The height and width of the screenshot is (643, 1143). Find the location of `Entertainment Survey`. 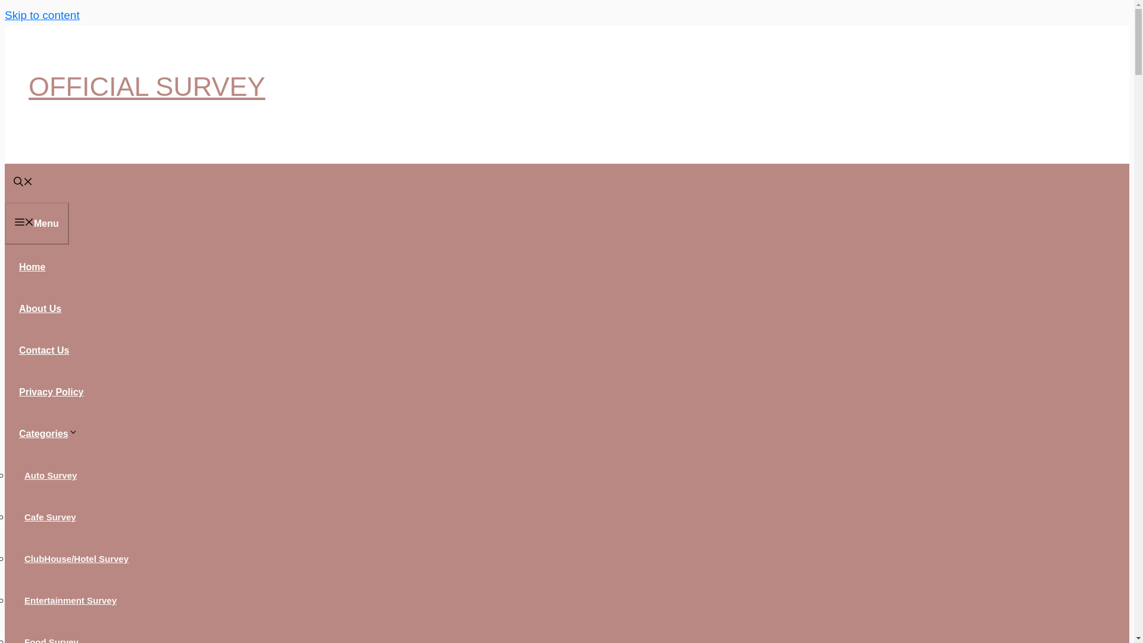

Entertainment Survey is located at coordinates (70, 600).